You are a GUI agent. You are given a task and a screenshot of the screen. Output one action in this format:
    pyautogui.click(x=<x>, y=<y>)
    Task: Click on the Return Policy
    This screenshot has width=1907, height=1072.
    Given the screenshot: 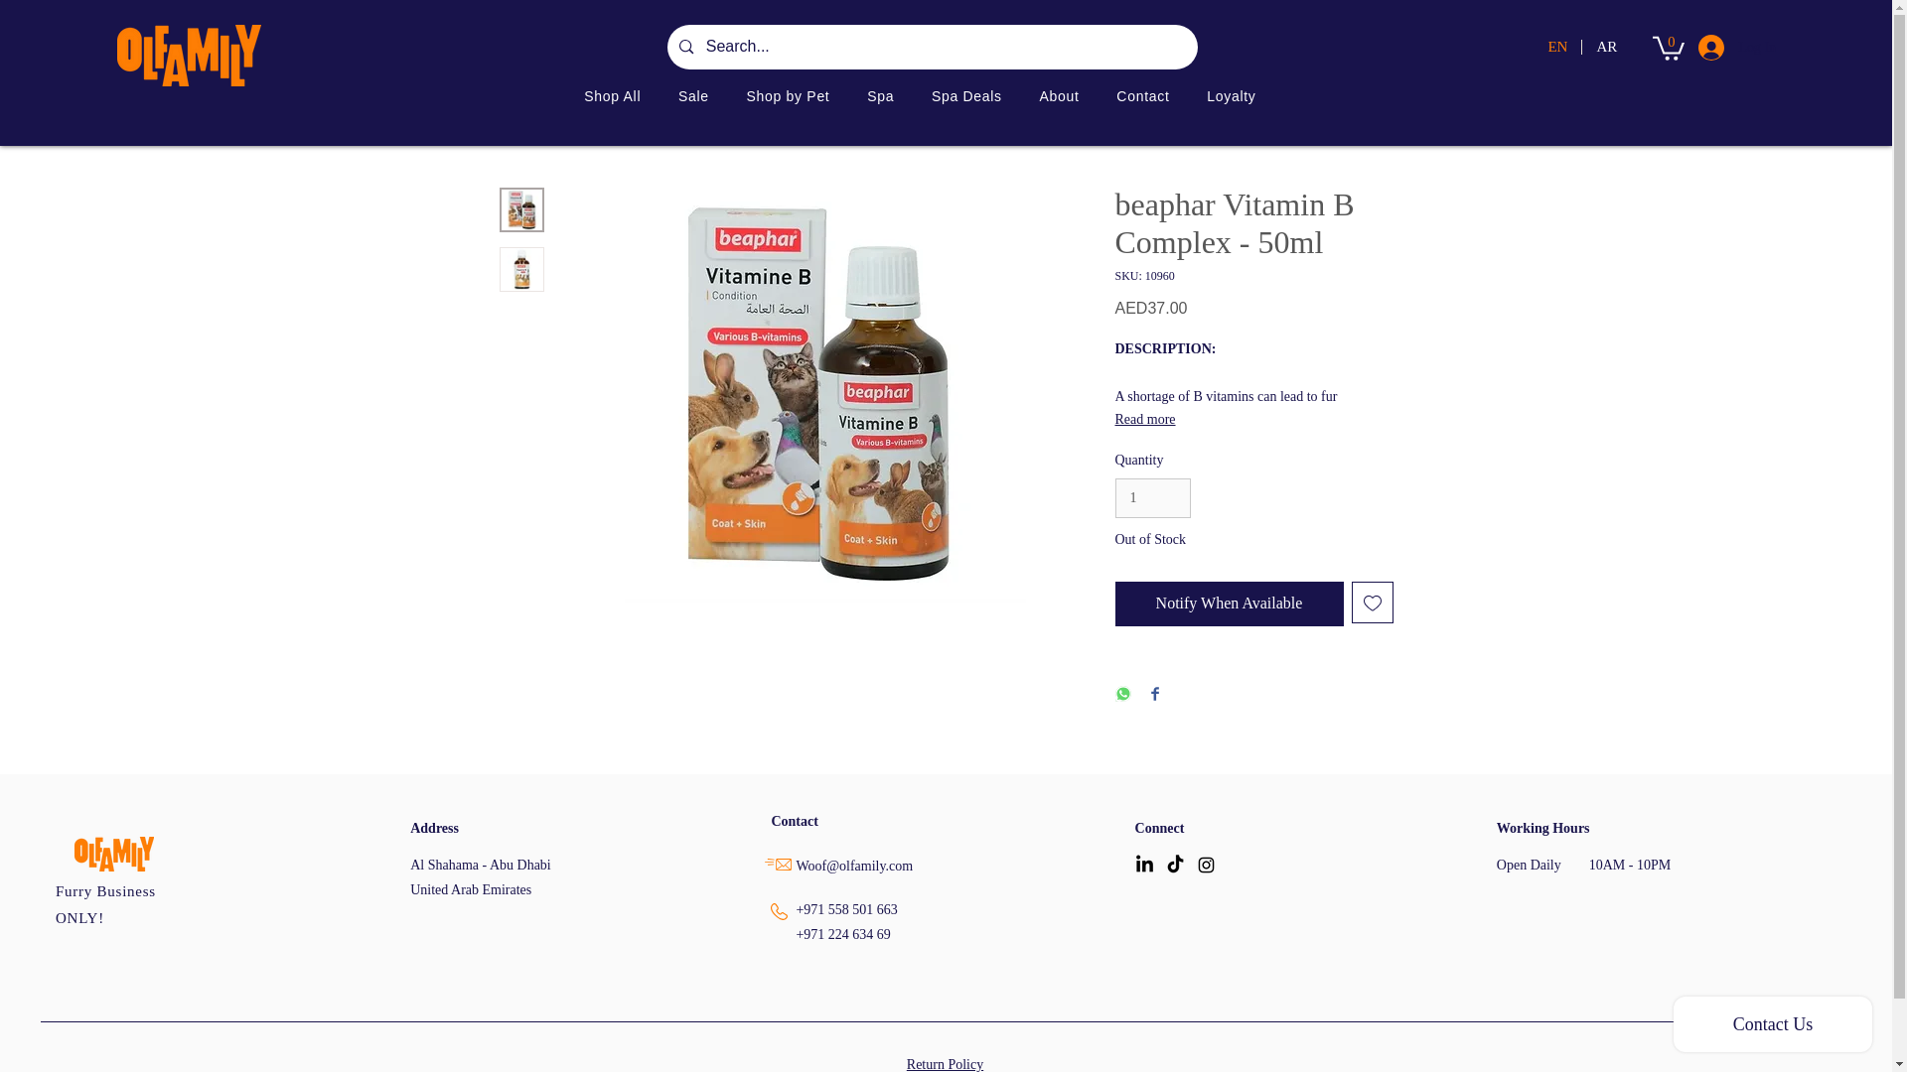 What is the action you would take?
    pyautogui.click(x=946, y=1064)
    